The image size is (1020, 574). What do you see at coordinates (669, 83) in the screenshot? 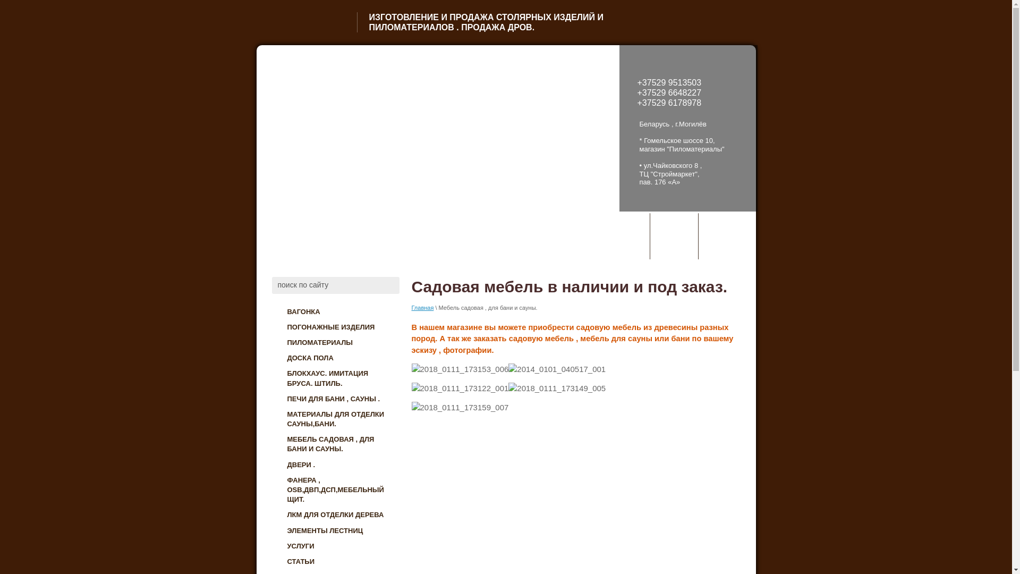
I see `+37529 9513503` at bounding box center [669, 83].